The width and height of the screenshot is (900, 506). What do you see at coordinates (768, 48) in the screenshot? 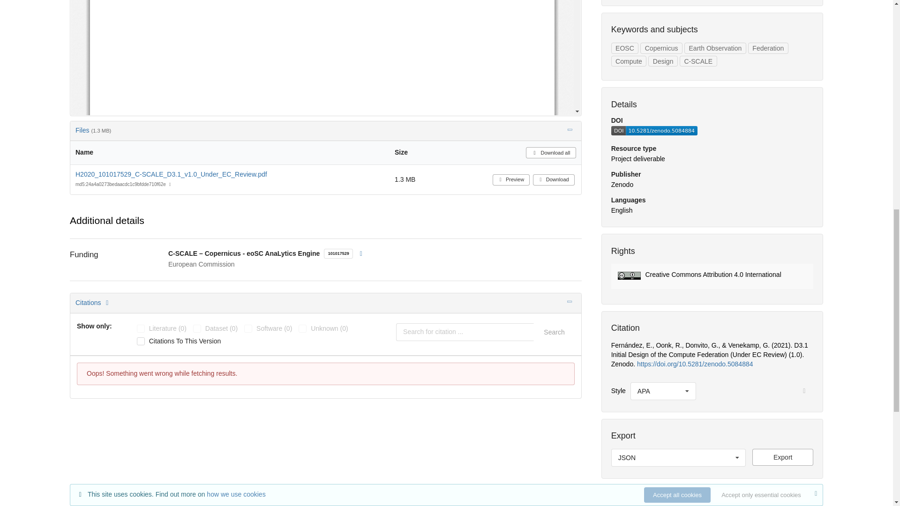
I see `Search results for Federation` at bounding box center [768, 48].